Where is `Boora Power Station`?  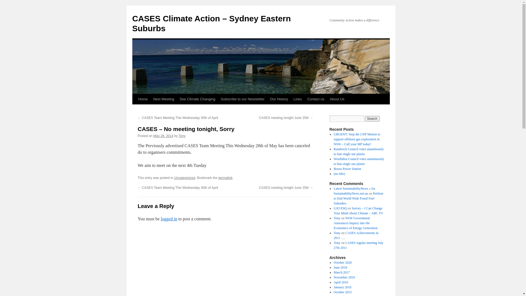 Boora Power Station is located at coordinates (347, 169).